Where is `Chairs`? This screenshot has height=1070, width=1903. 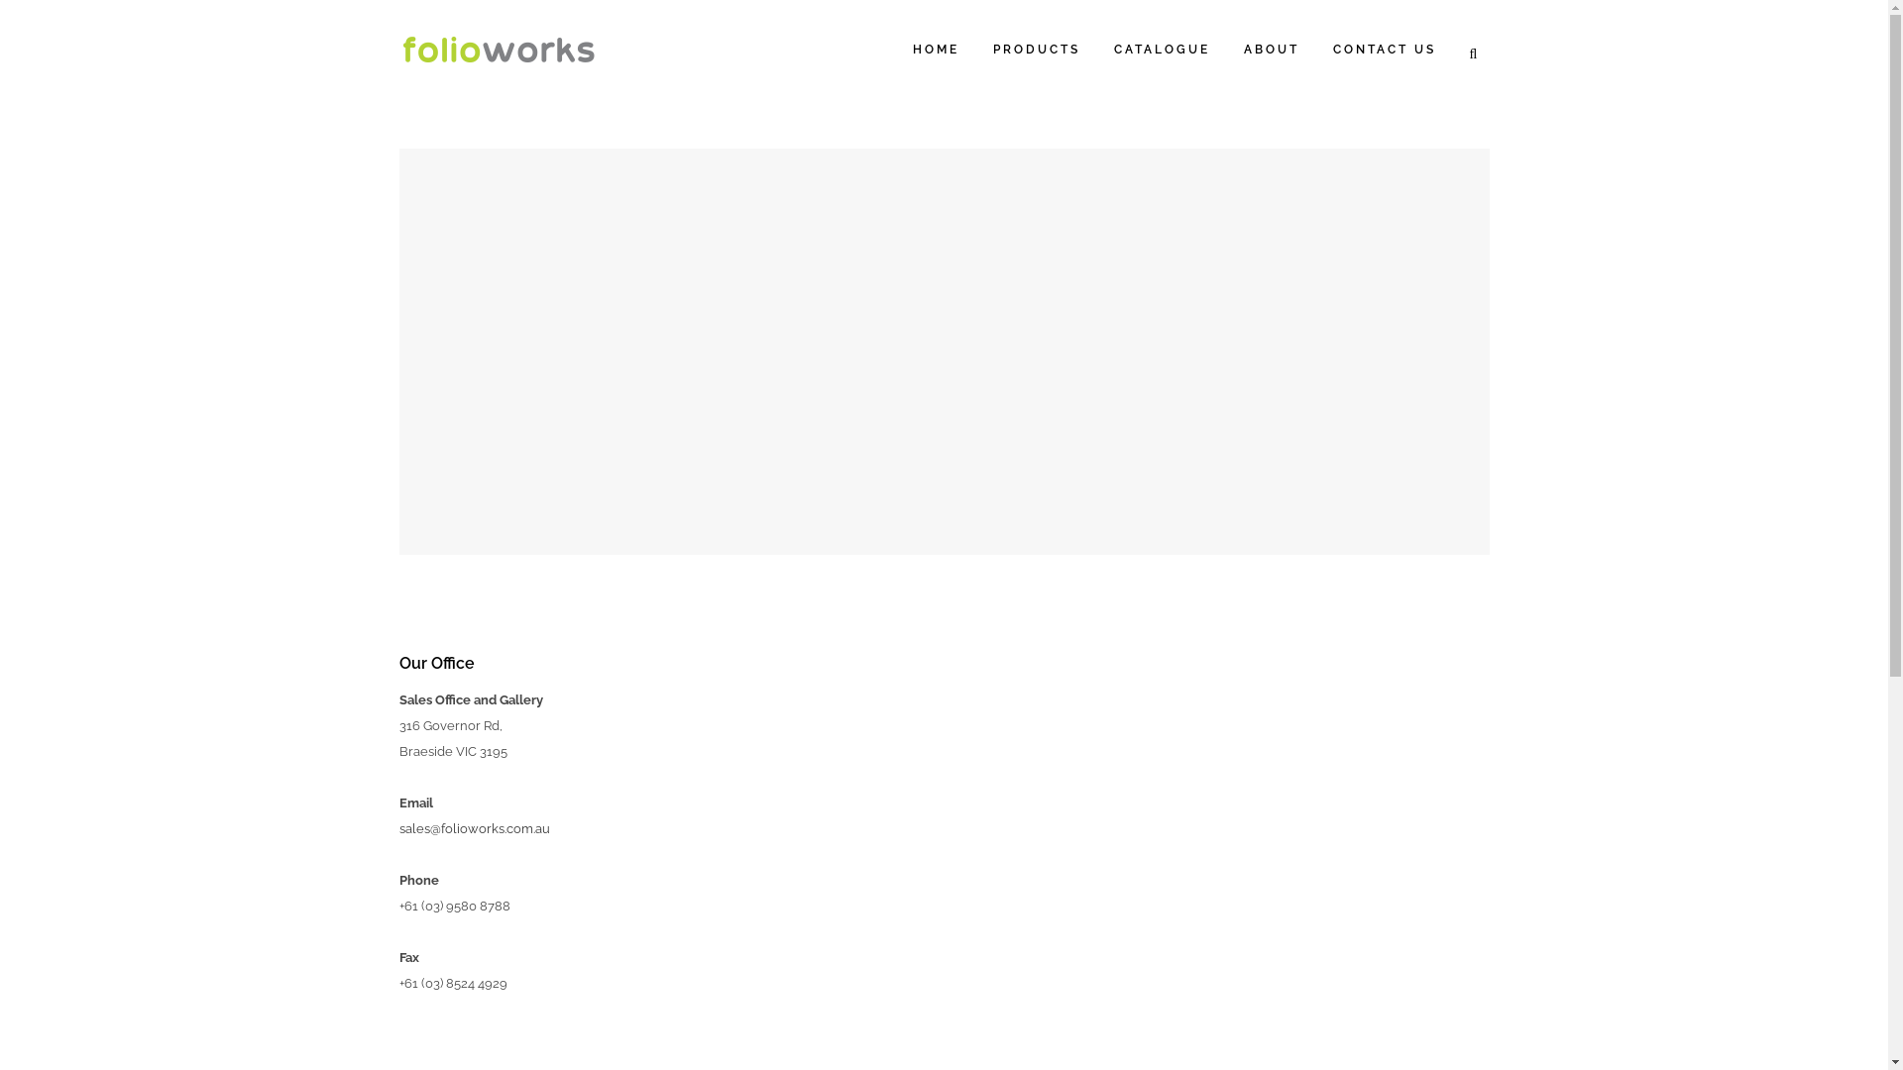
Chairs is located at coordinates (539, 822).